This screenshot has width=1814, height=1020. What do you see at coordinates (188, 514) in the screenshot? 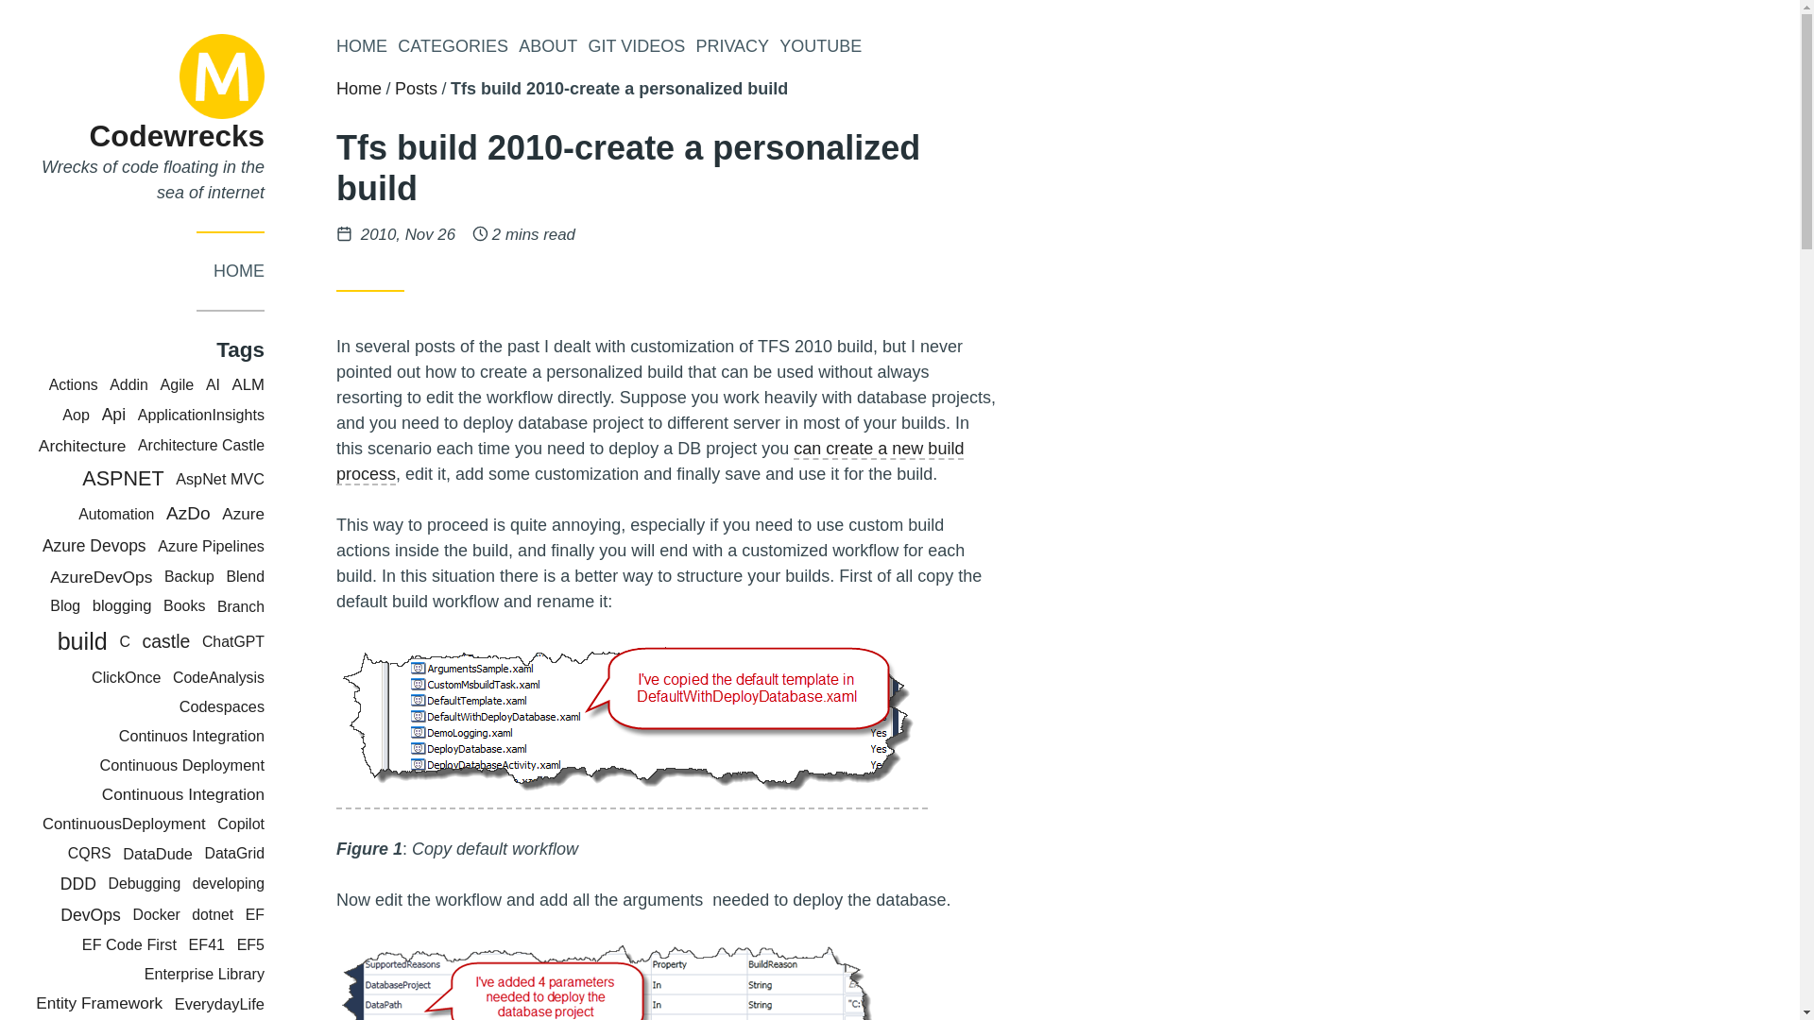
I see `AzDo` at bounding box center [188, 514].